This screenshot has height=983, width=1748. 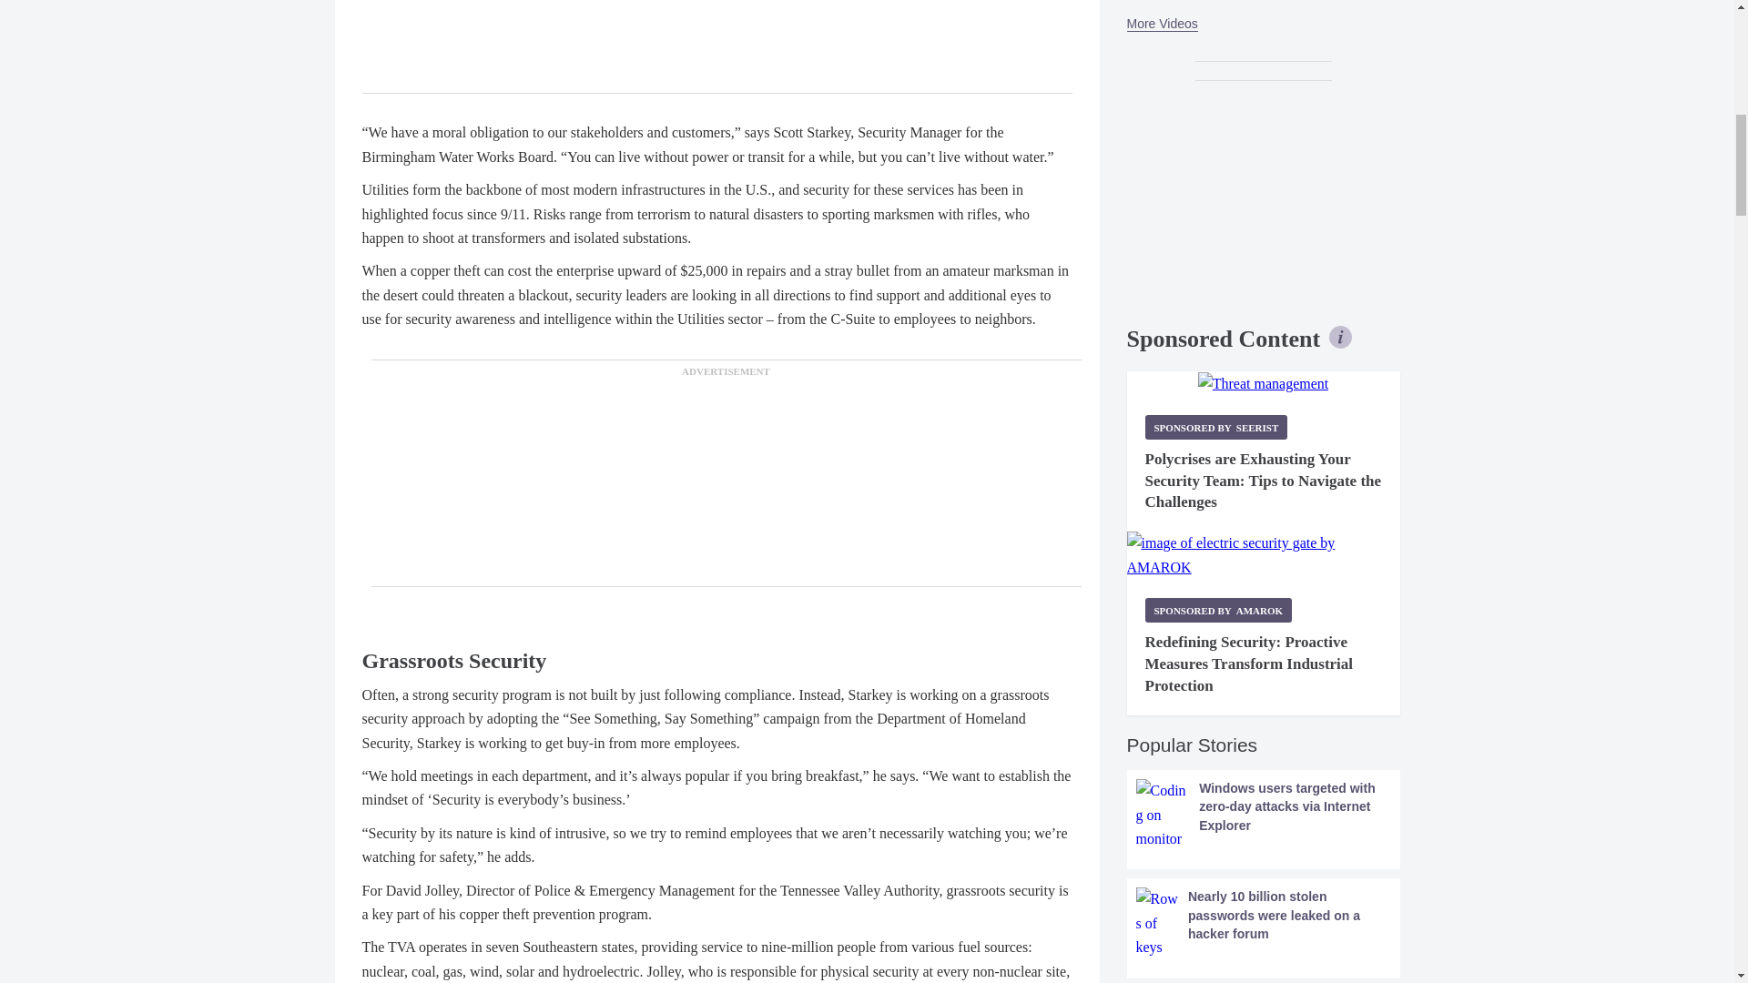 I want to click on Sponsored by AMAROK, so click(x=1218, y=610).